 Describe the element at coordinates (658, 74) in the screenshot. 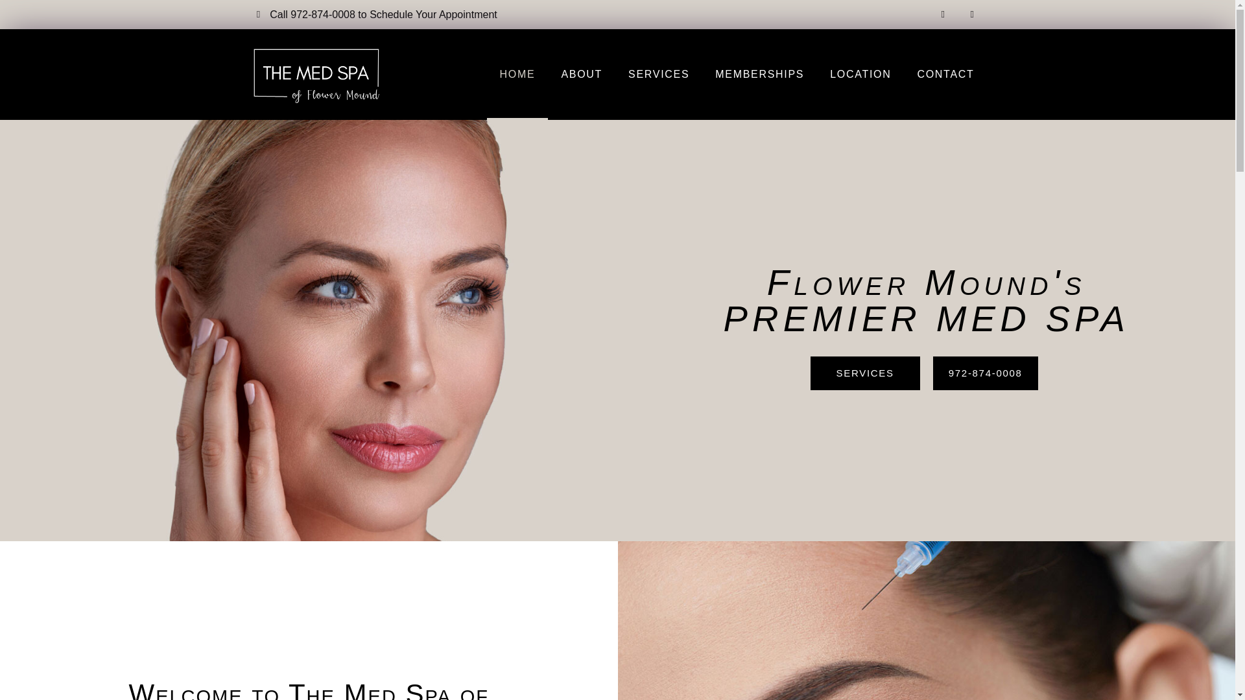

I see `SERVICES` at that location.